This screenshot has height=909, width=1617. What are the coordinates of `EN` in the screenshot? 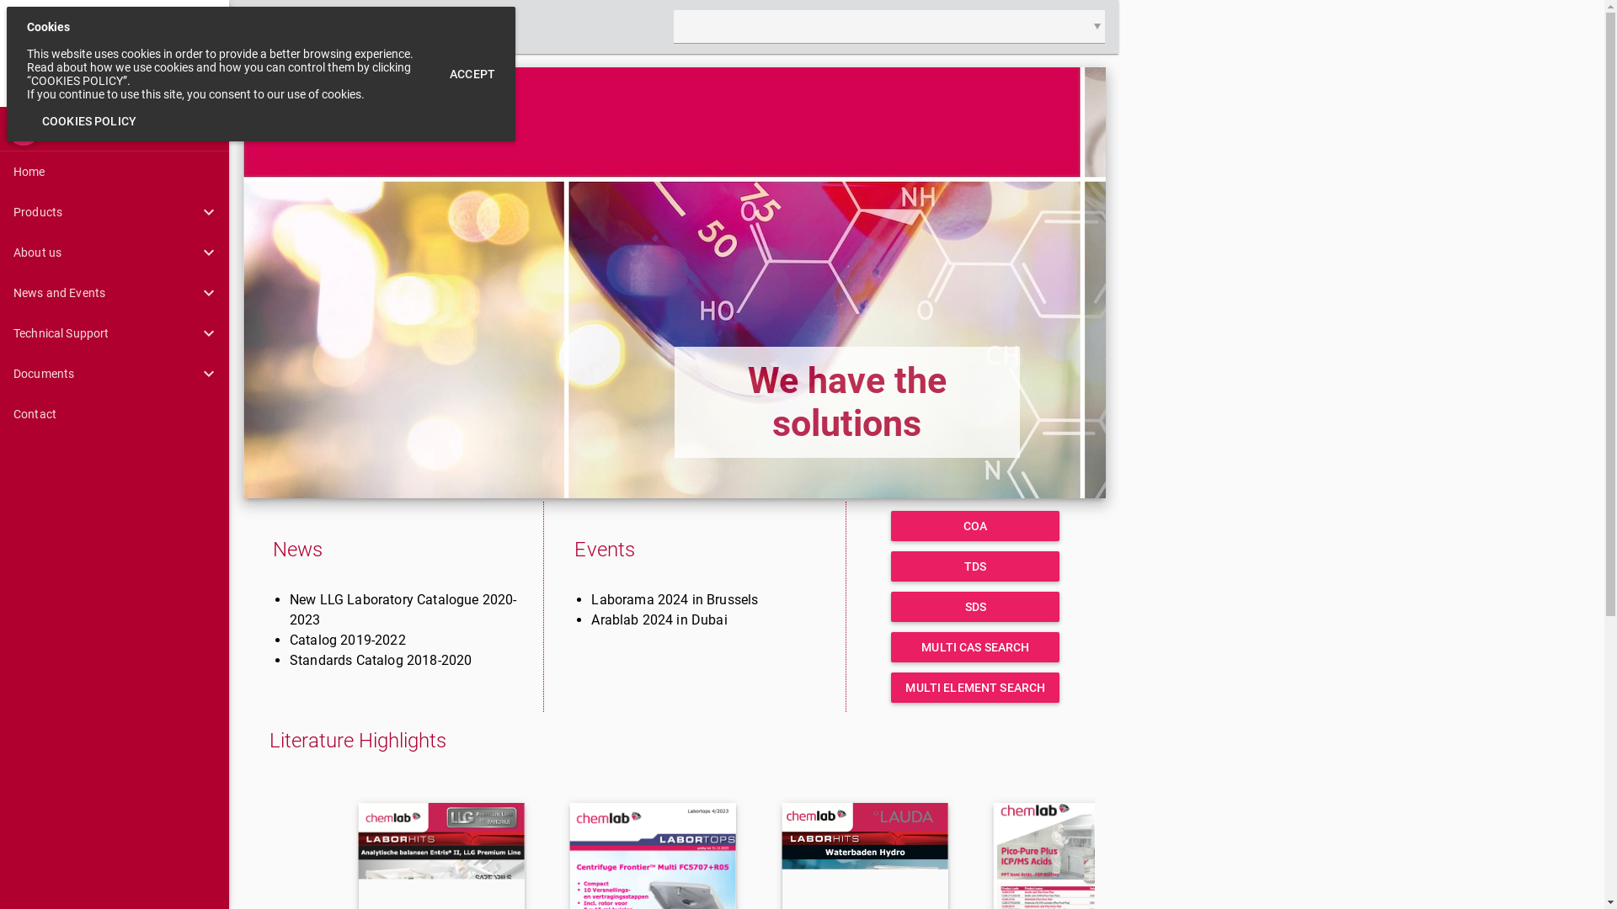 It's located at (24, 129).